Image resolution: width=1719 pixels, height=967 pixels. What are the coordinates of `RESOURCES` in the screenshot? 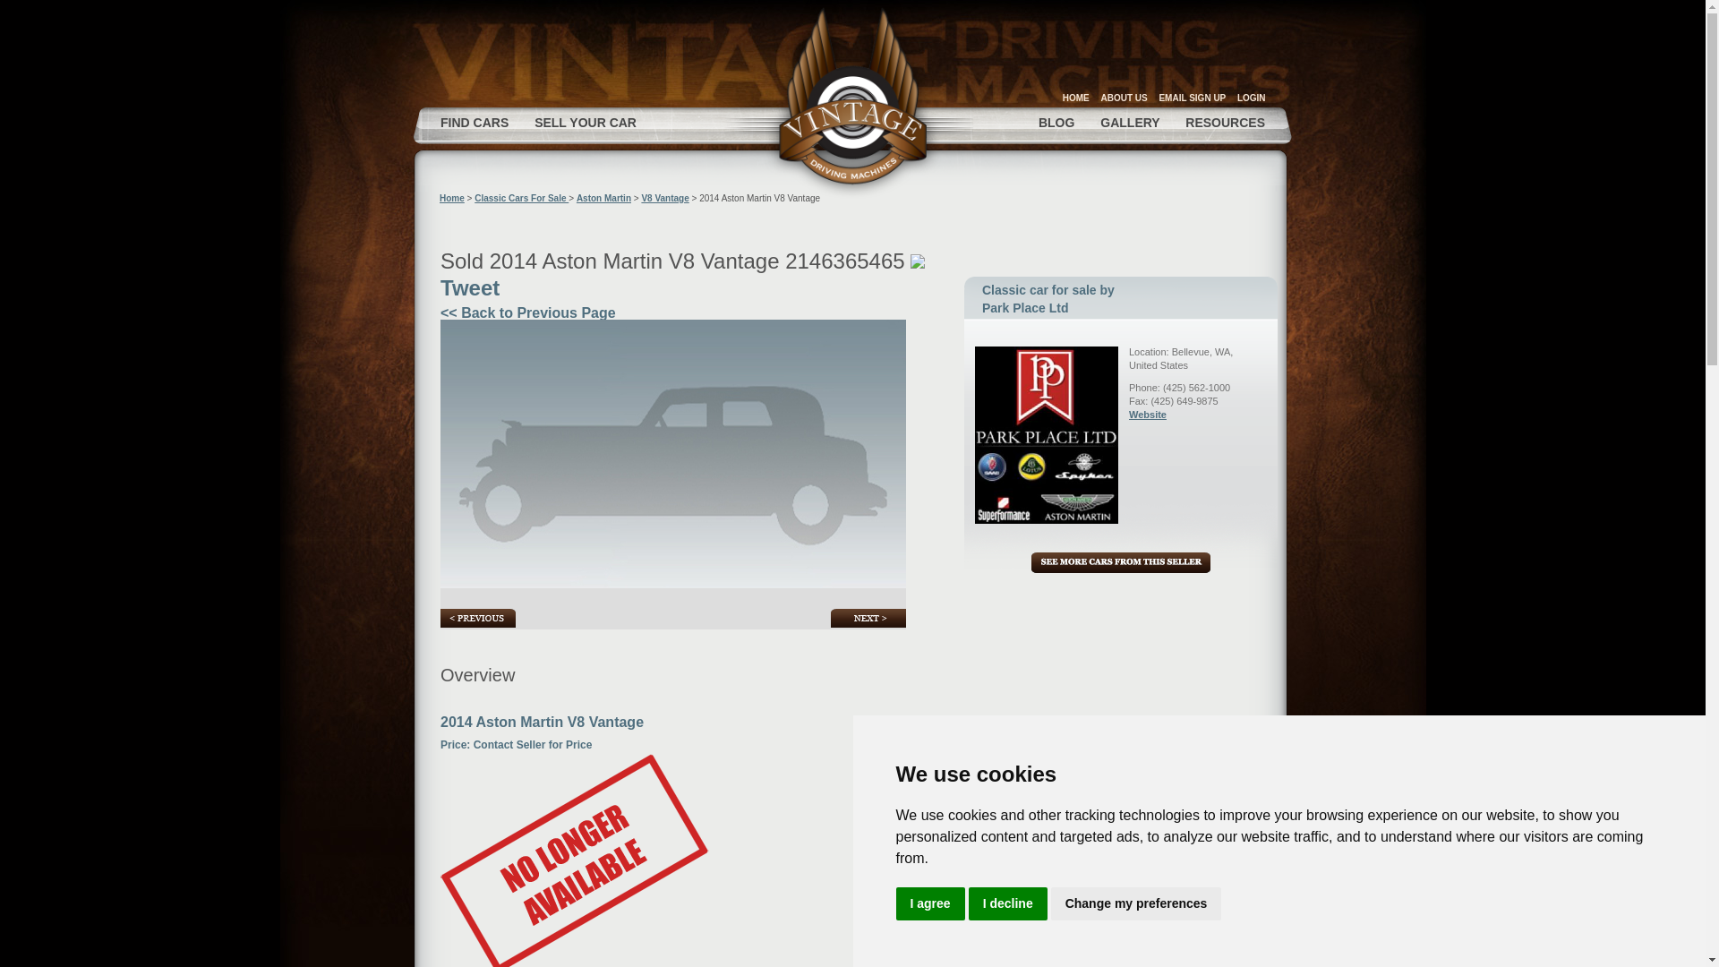 It's located at (1225, 122).